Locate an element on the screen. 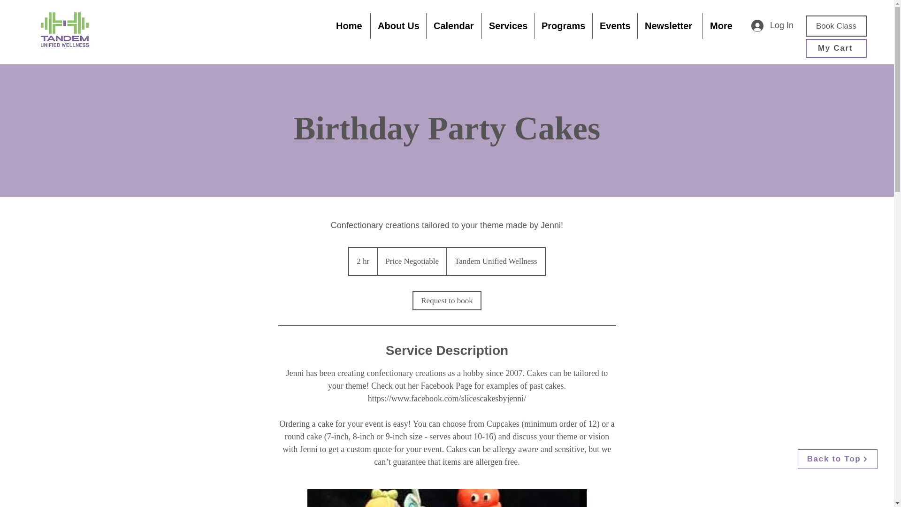  About Us is located at coordinates (398, 26).